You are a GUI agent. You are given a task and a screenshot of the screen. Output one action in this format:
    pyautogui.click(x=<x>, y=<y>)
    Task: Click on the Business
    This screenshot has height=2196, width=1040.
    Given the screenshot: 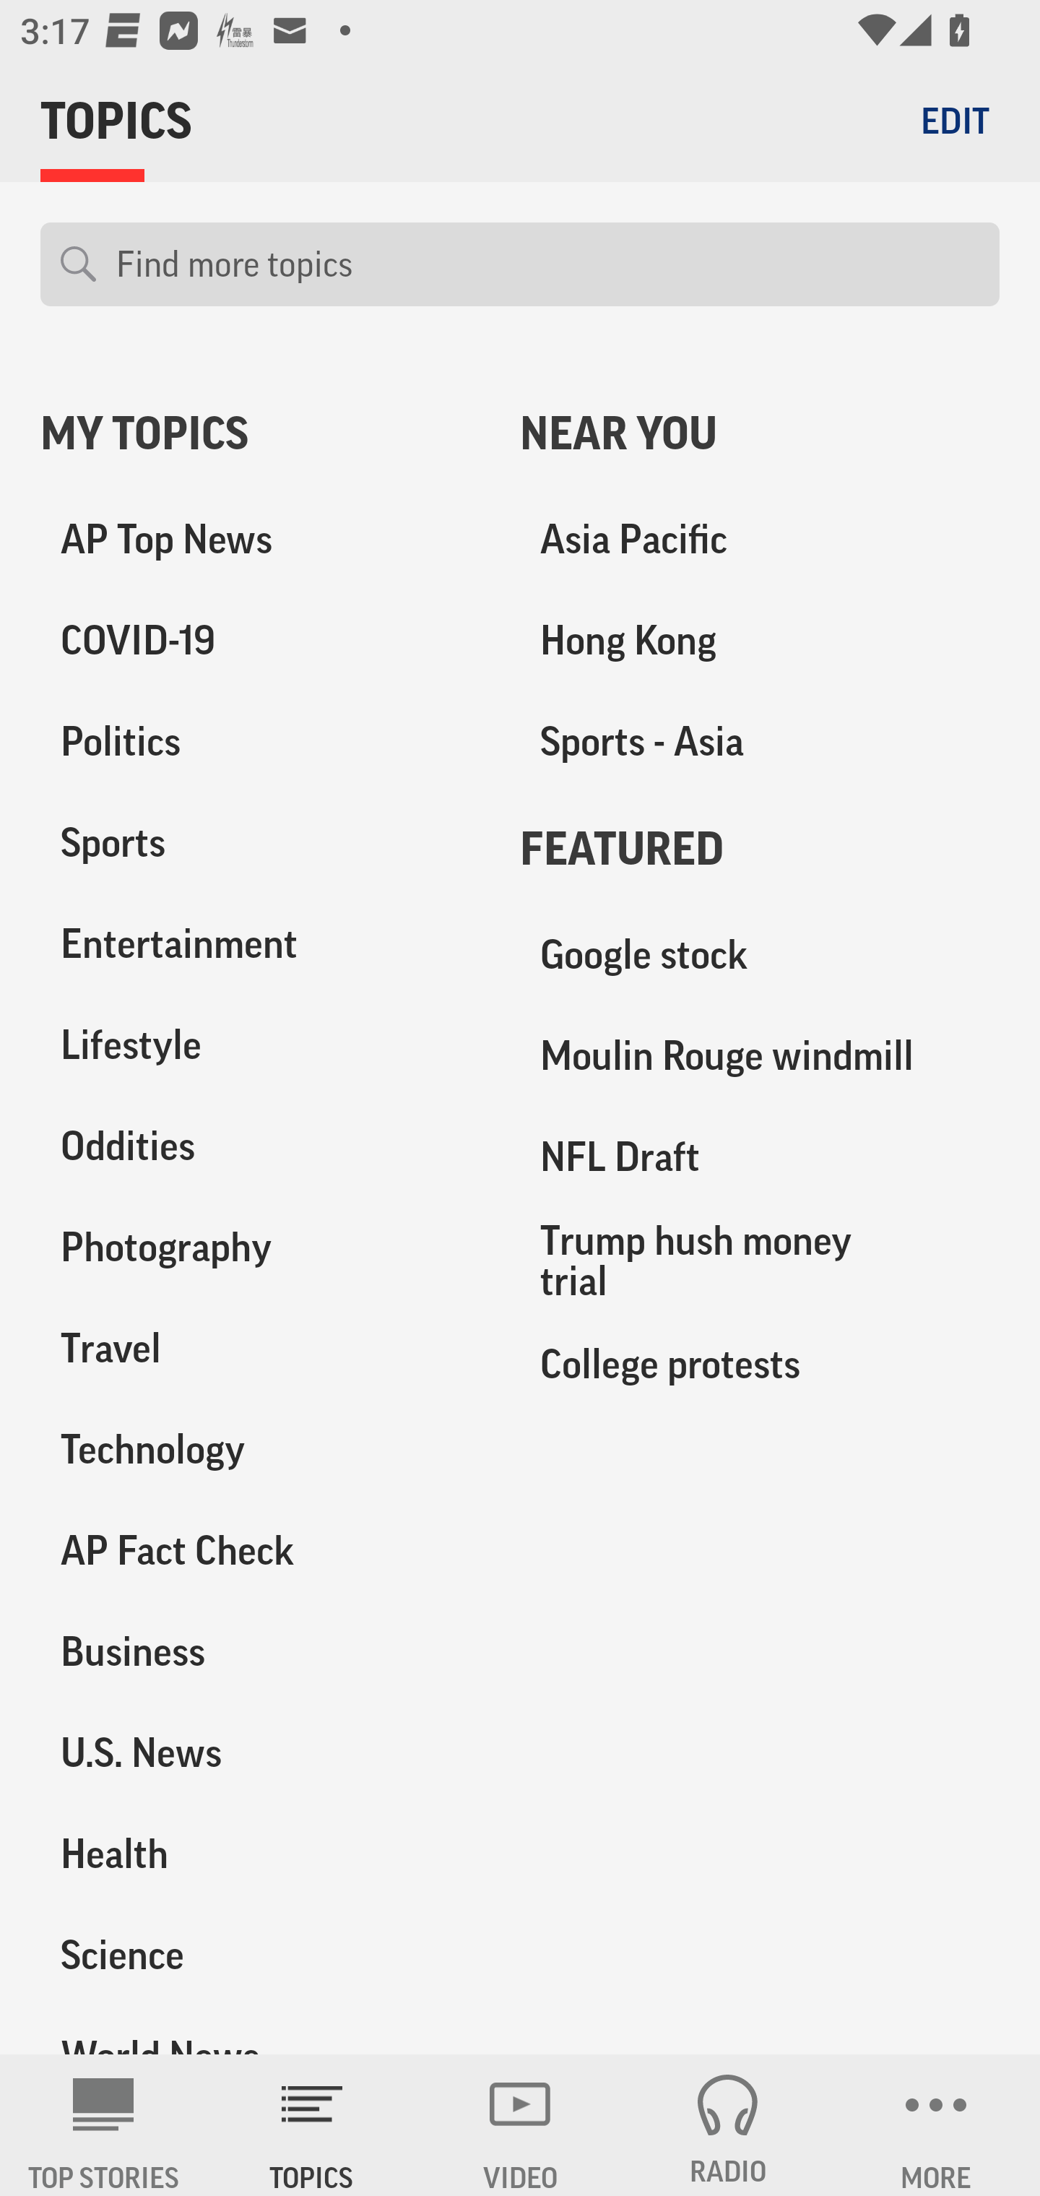 What is the action you would take?
    pyautogui.click(x=260, y=1651)
    